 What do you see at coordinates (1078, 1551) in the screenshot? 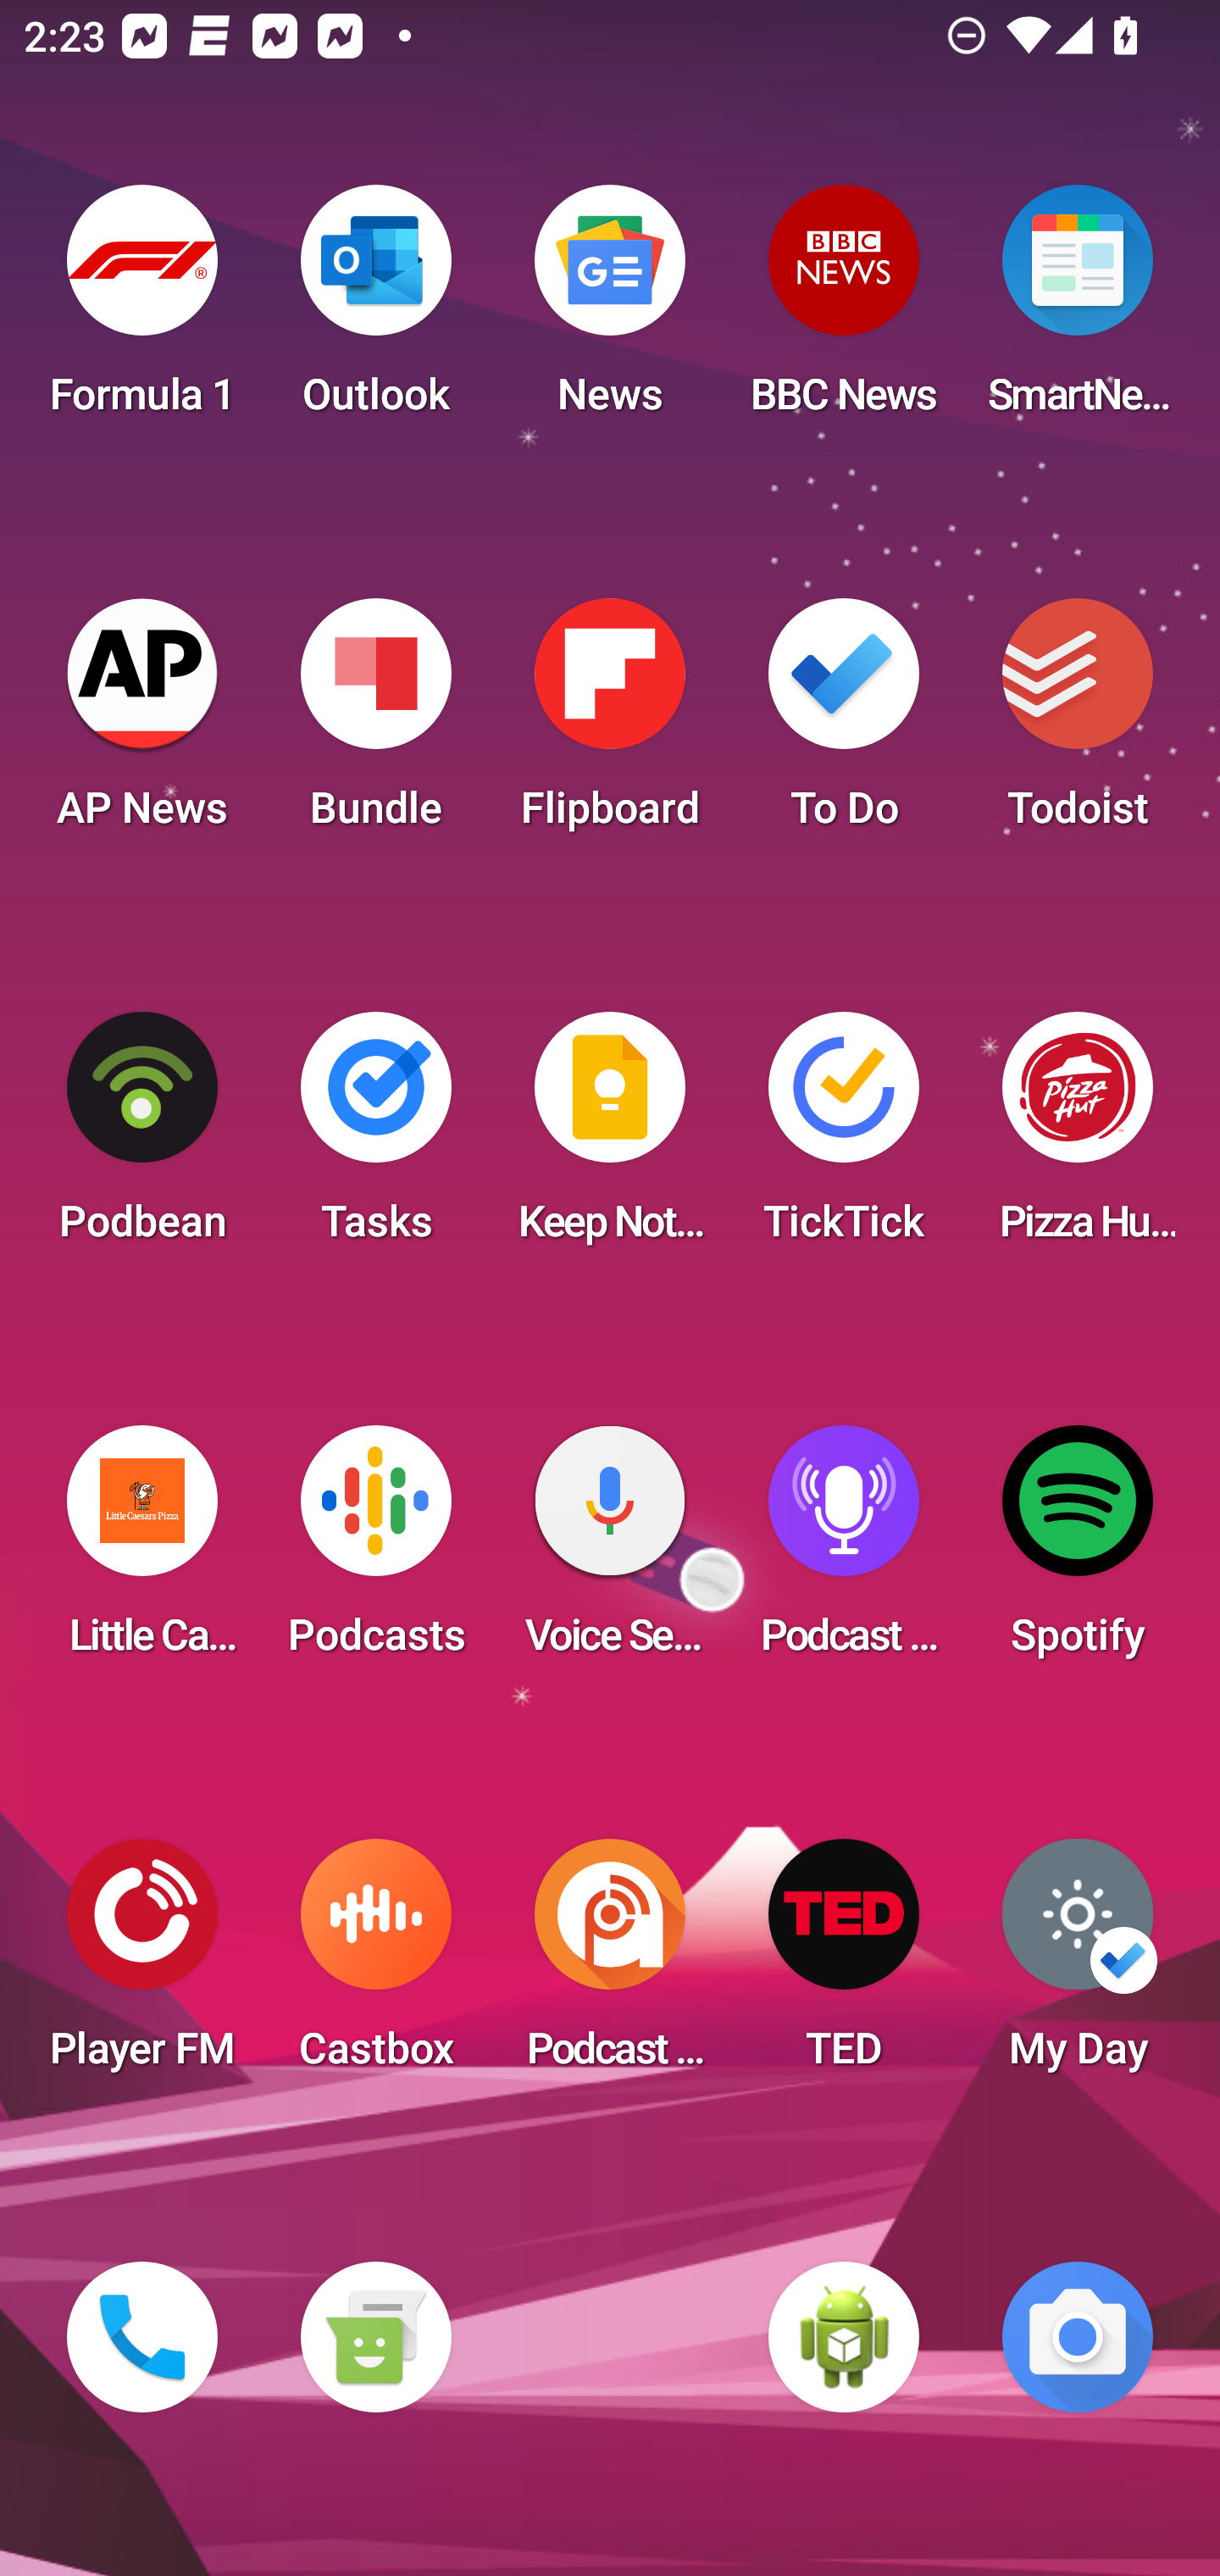
I see `Spotify` at bounding box center [1078, 1551].